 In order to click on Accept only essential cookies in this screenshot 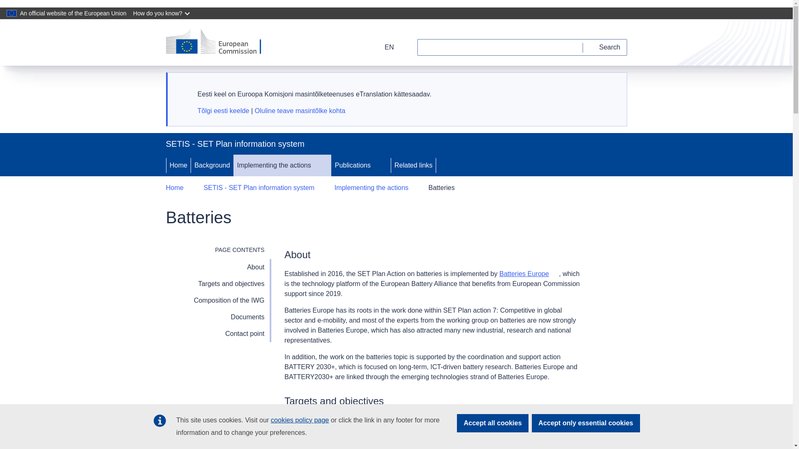, I will do `click(586, 423)`.